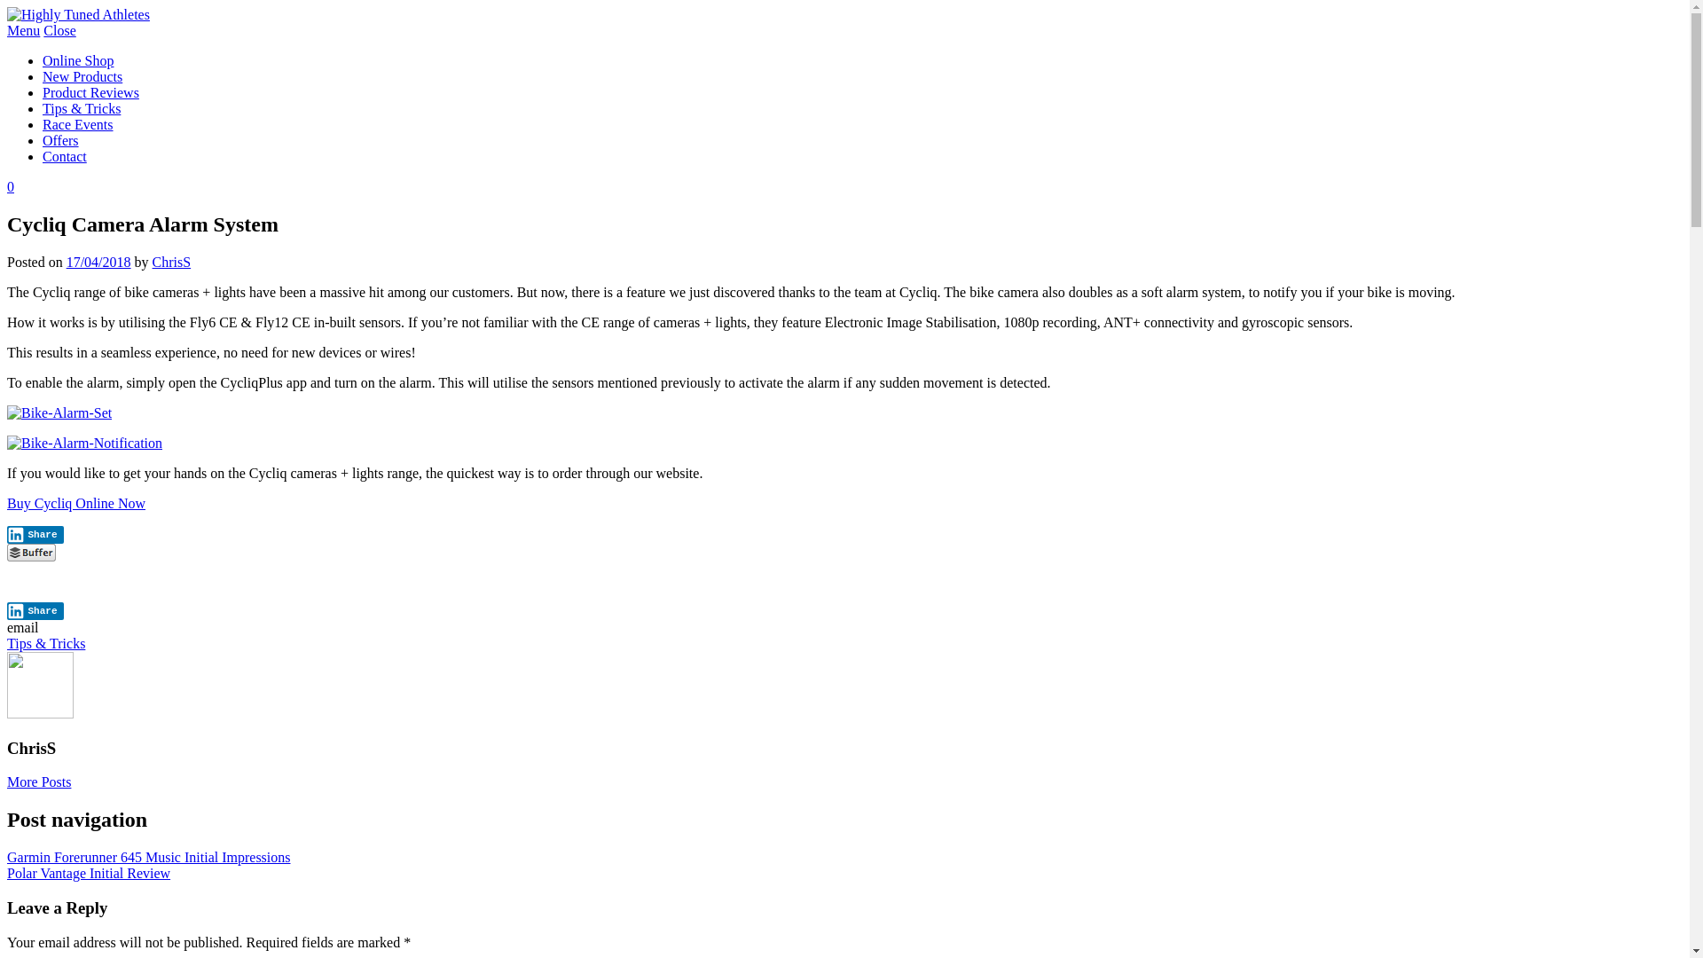 This screenshot has height=958, width=1703. What do you see at coordinates (99, 263) in the screenshot?
I see `17/04/2018` at bounding box center [99, 263].